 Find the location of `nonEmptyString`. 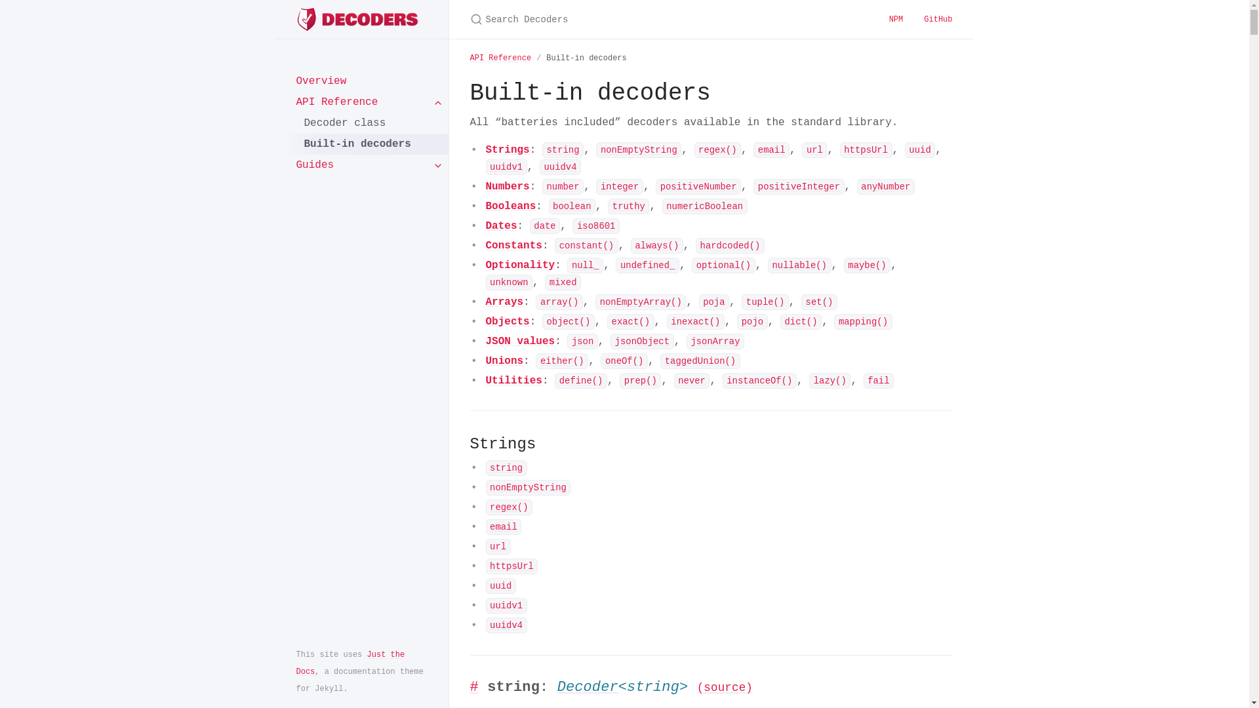

nonEmptyString is located at coordinates (639, 150).